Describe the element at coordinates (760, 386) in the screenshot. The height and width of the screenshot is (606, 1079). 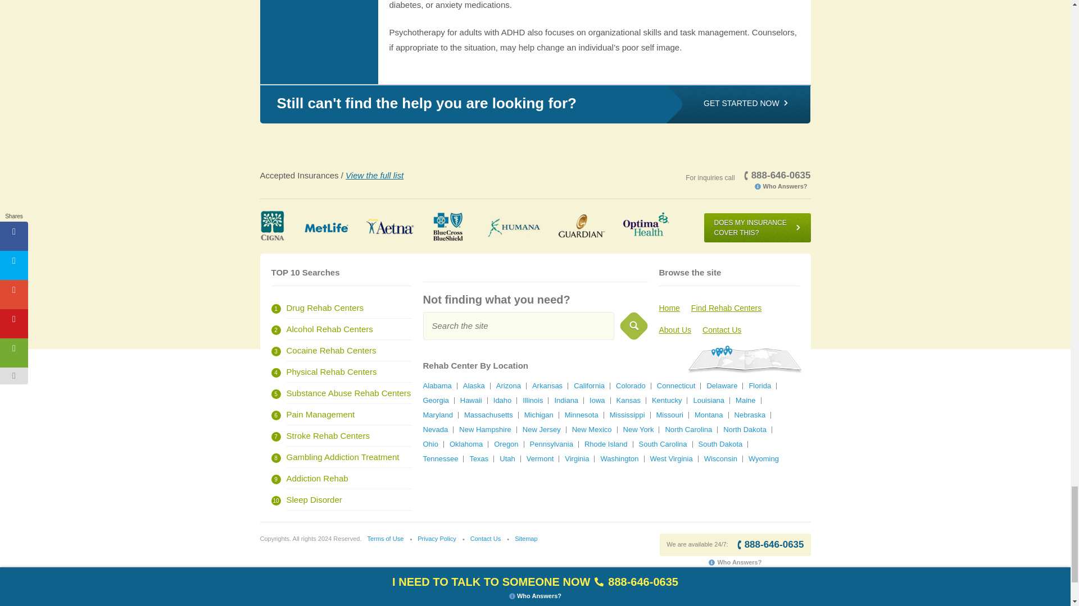
I see `Florida Rehab Centers` at that location.